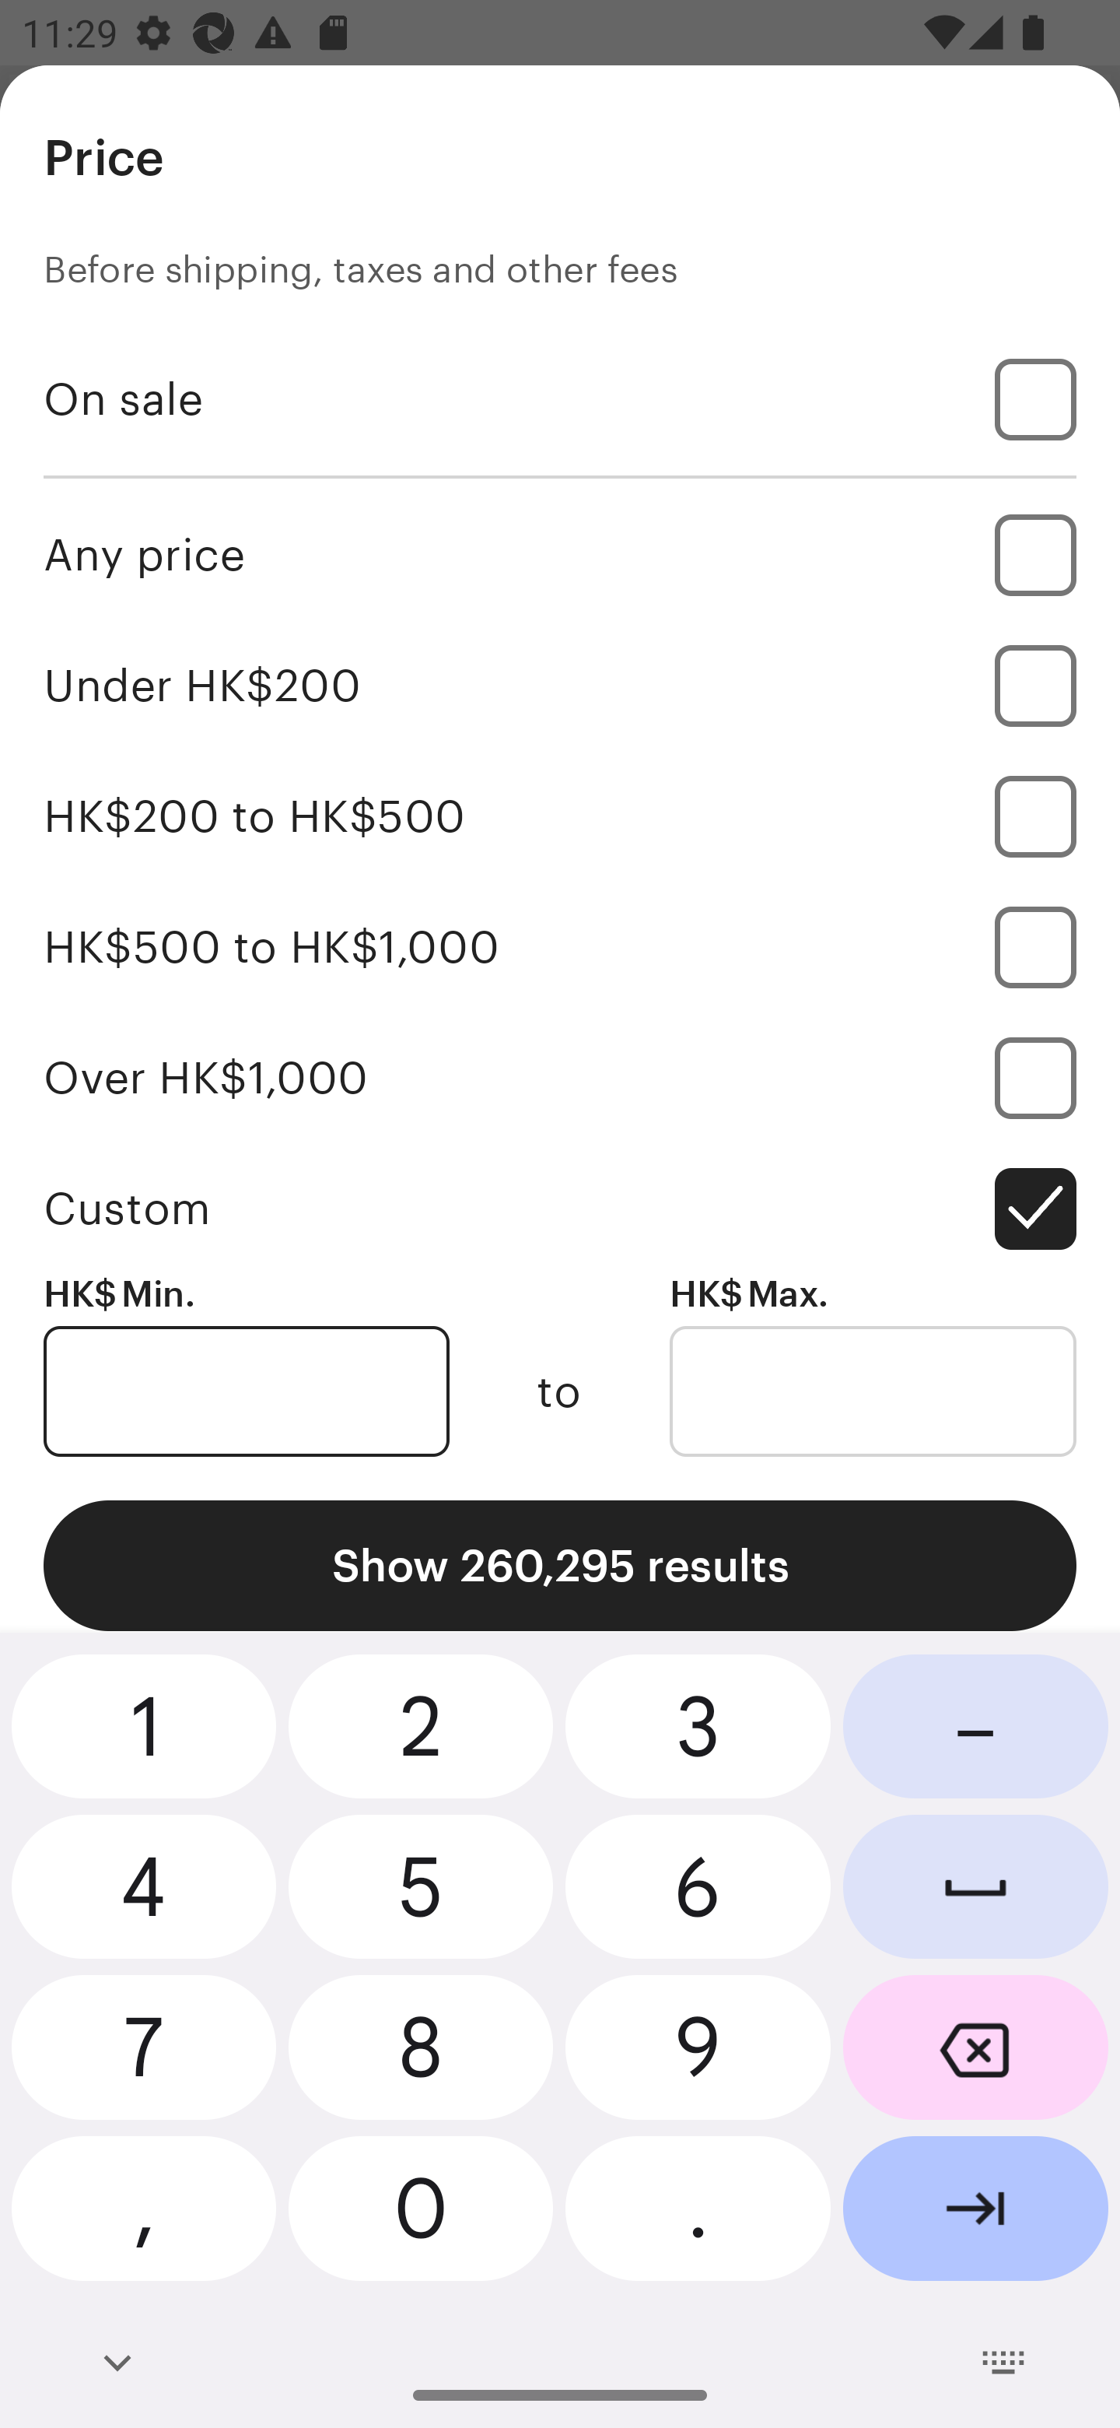 This screenshot has width=1120, height=2428. I want to click on Show 260,295 results, so click(560, 1566).